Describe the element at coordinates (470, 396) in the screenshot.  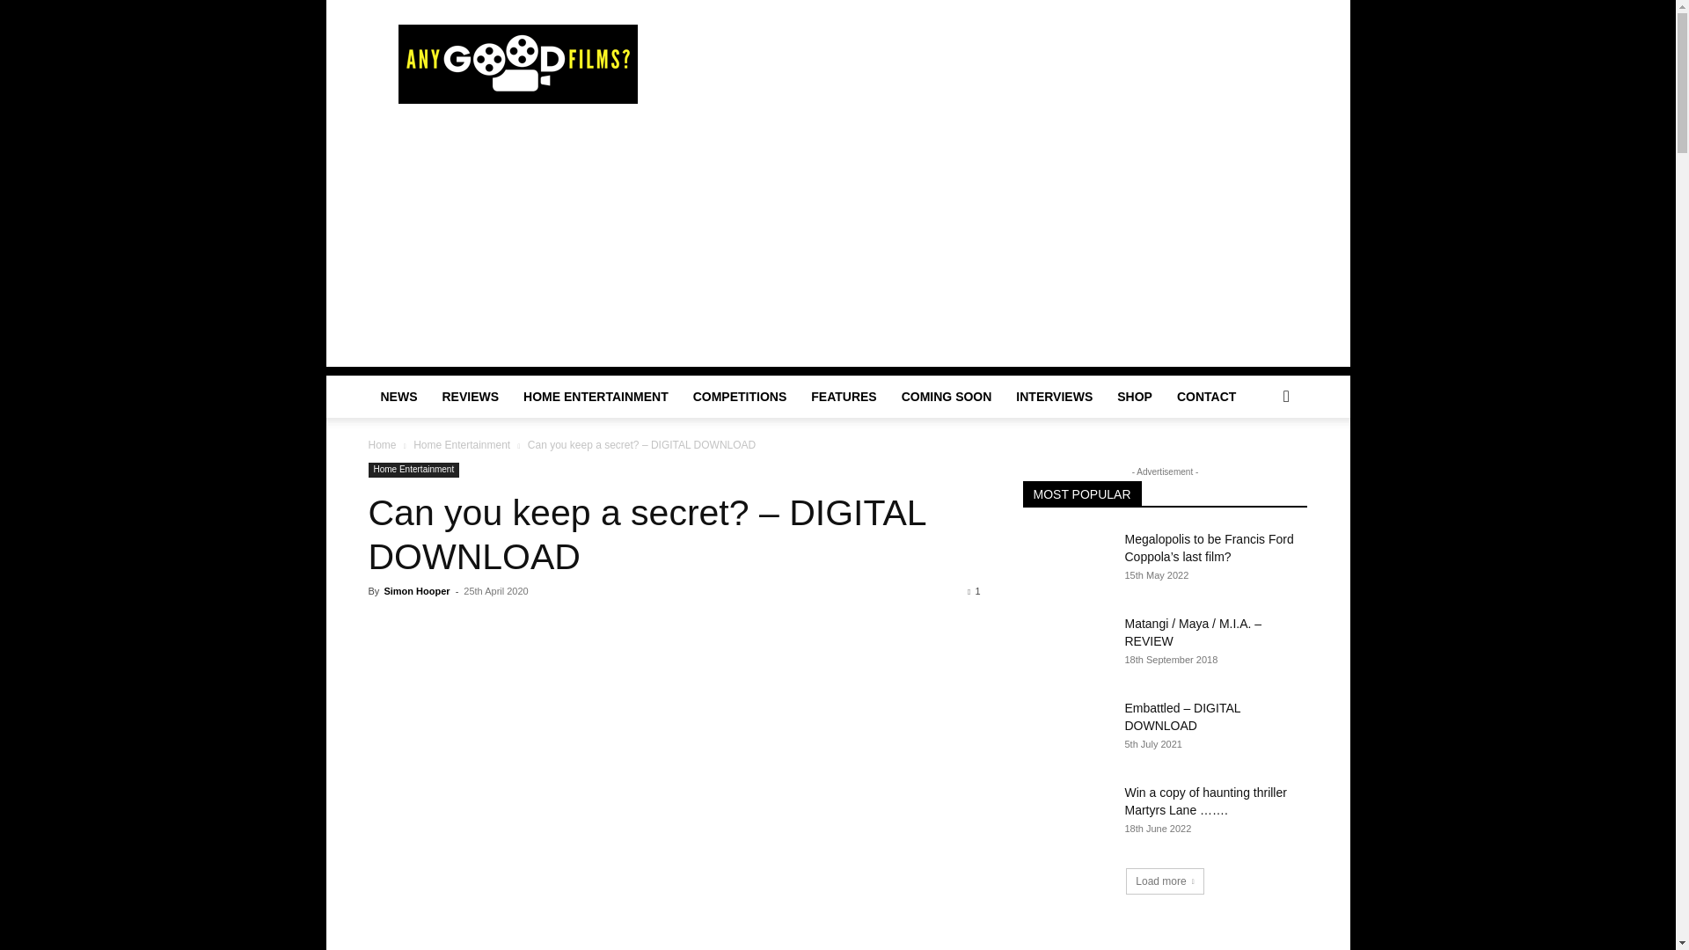
I see `REVIEWS` at that location.